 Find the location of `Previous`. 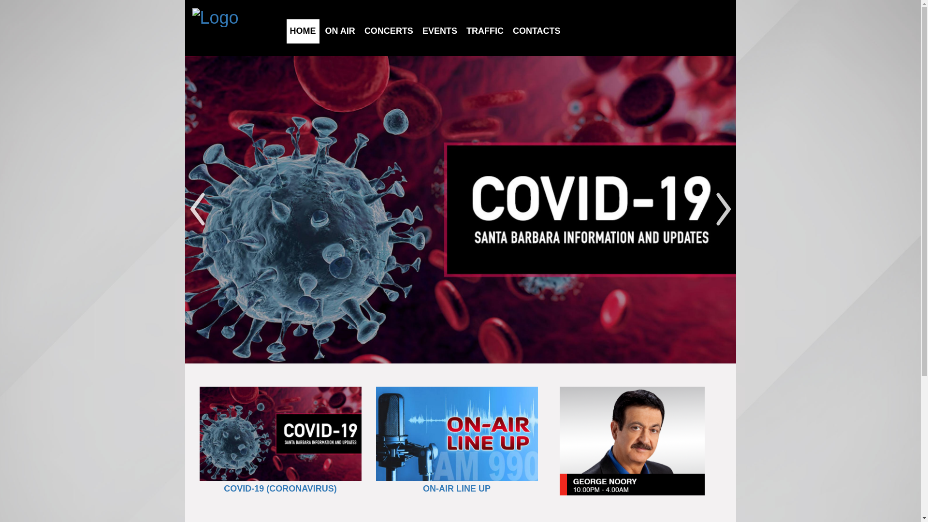

Previous is located at coordinates (197, 210).